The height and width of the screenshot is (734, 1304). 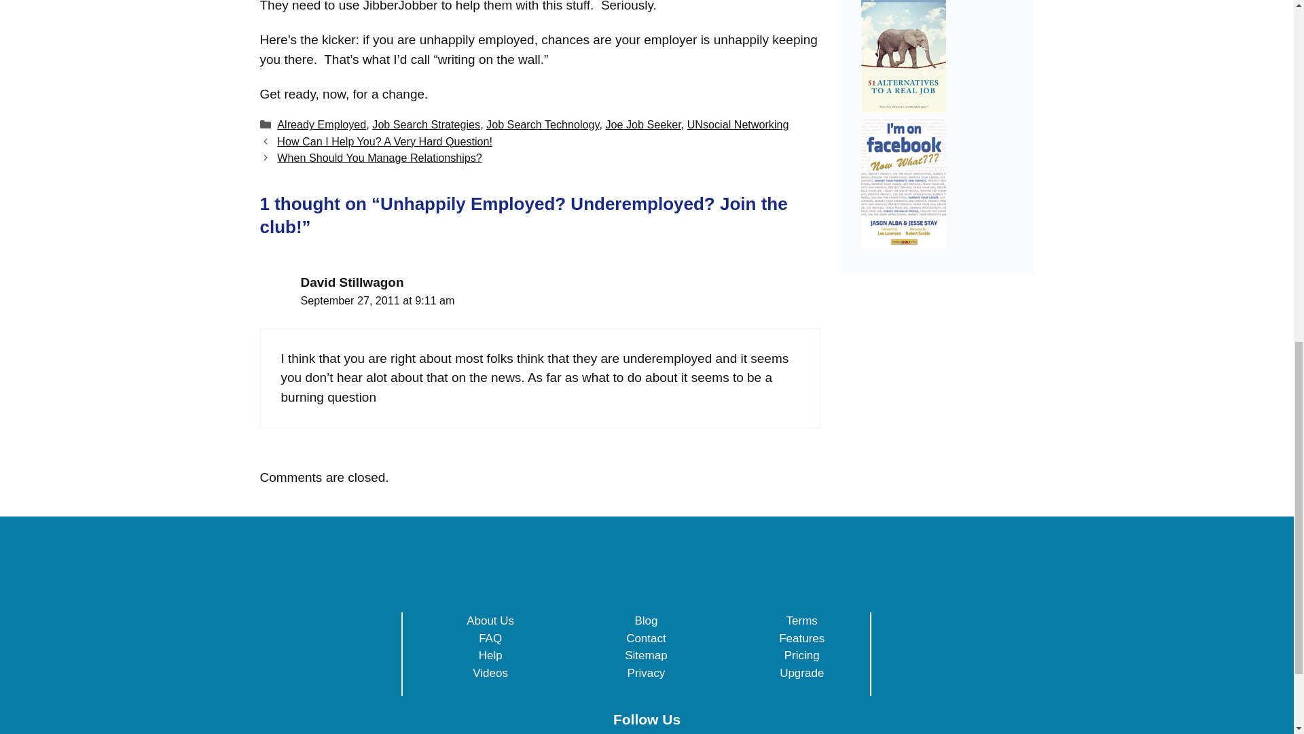 What do you see at coordinates (646, 638) in the screenshot?
I see `Contact` at bounding box center [646, 638].